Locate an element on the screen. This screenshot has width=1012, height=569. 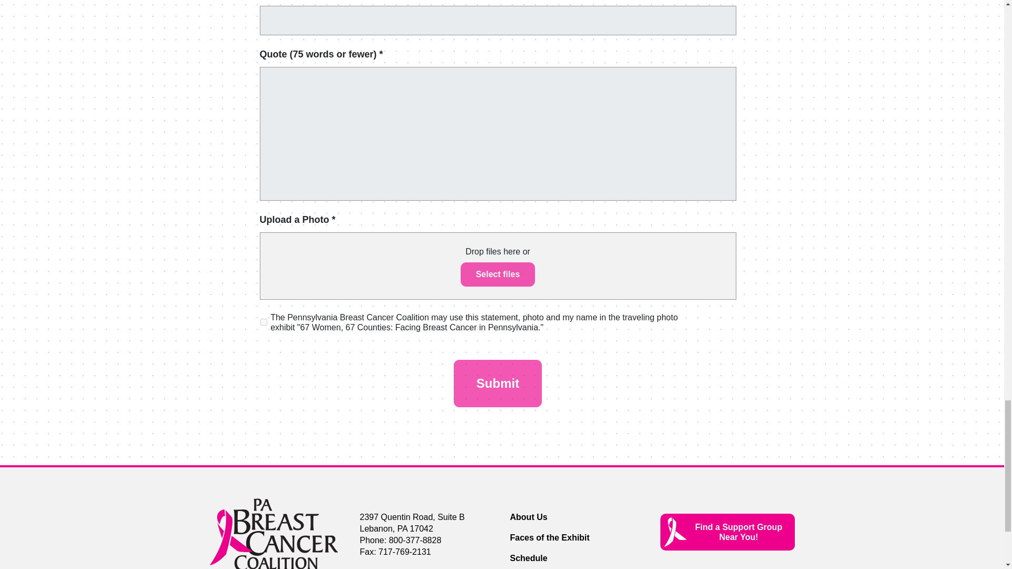
About Us is located at coordinates (528, 517).